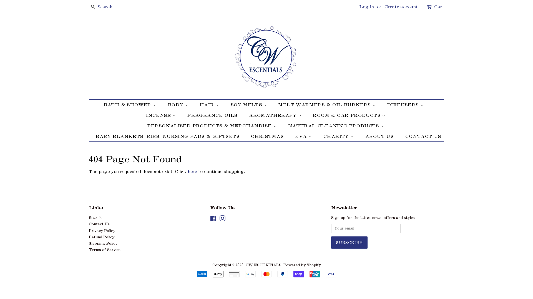 The width and height of the screenshot is (533, 299). What do you see at coordinates (350, 115) in the screenshot?
I see `ROOM & CAR PRODUCTS` at bounding box center [350, 115].